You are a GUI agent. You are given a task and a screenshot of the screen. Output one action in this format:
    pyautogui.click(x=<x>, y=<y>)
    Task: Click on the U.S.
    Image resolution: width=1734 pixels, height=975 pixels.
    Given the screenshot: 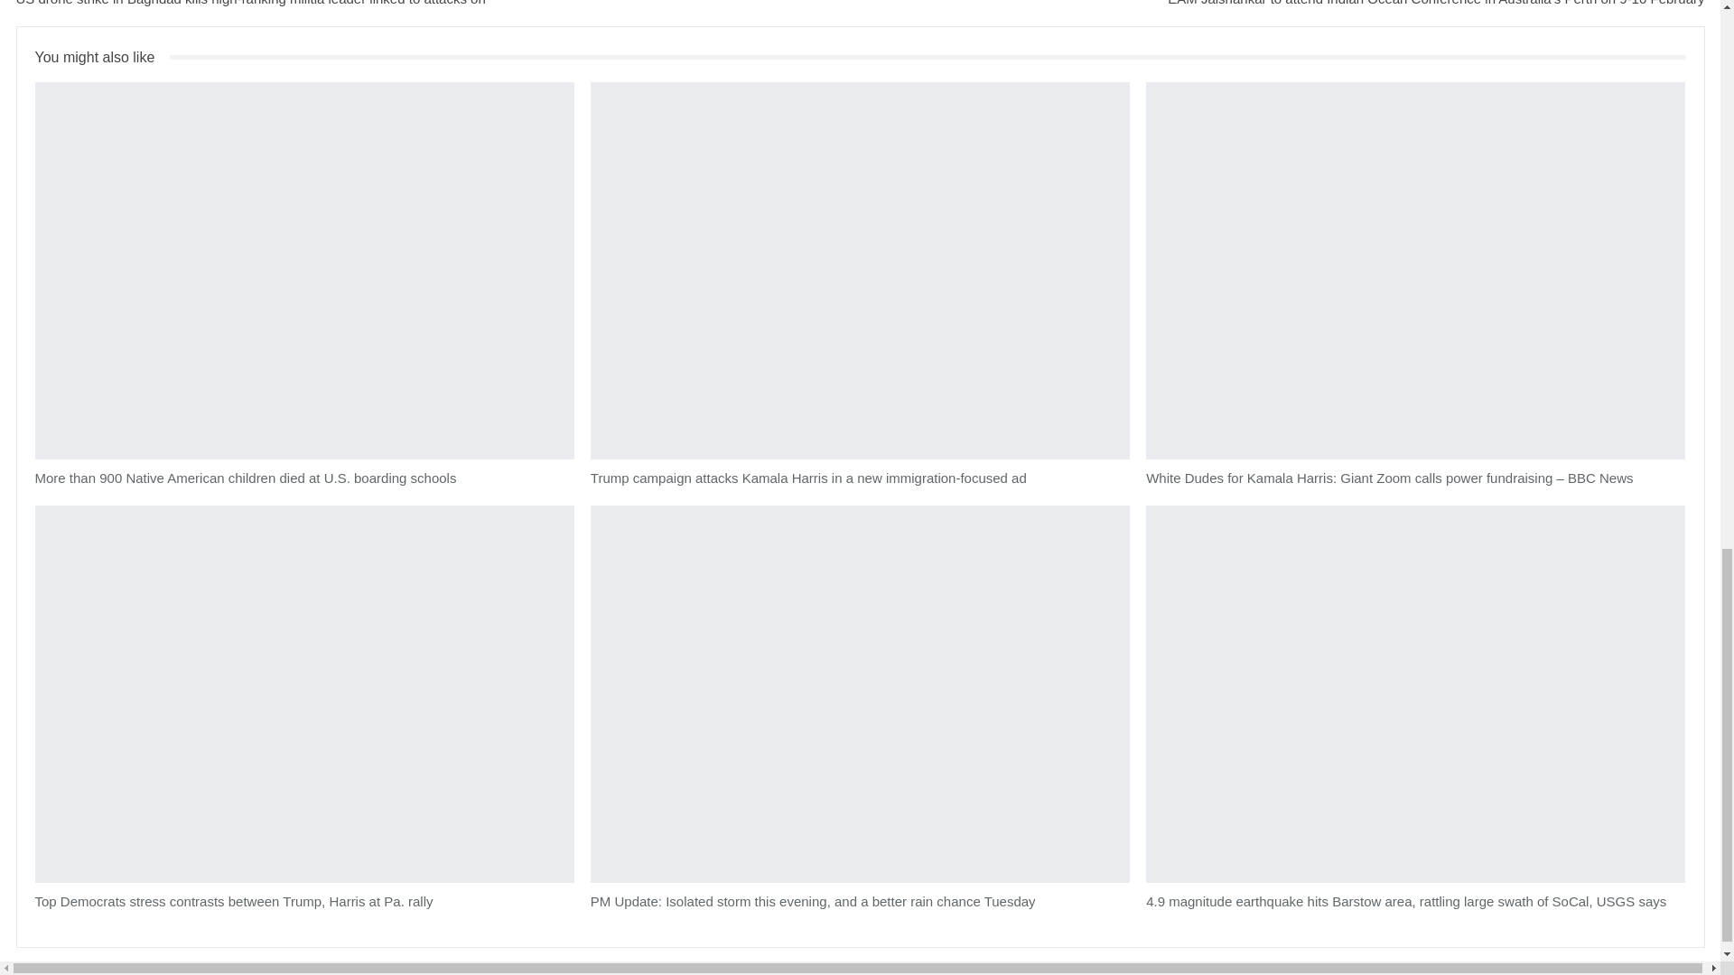 What is the action you would take?
    pyautogui.click(x=40, y=83)
    